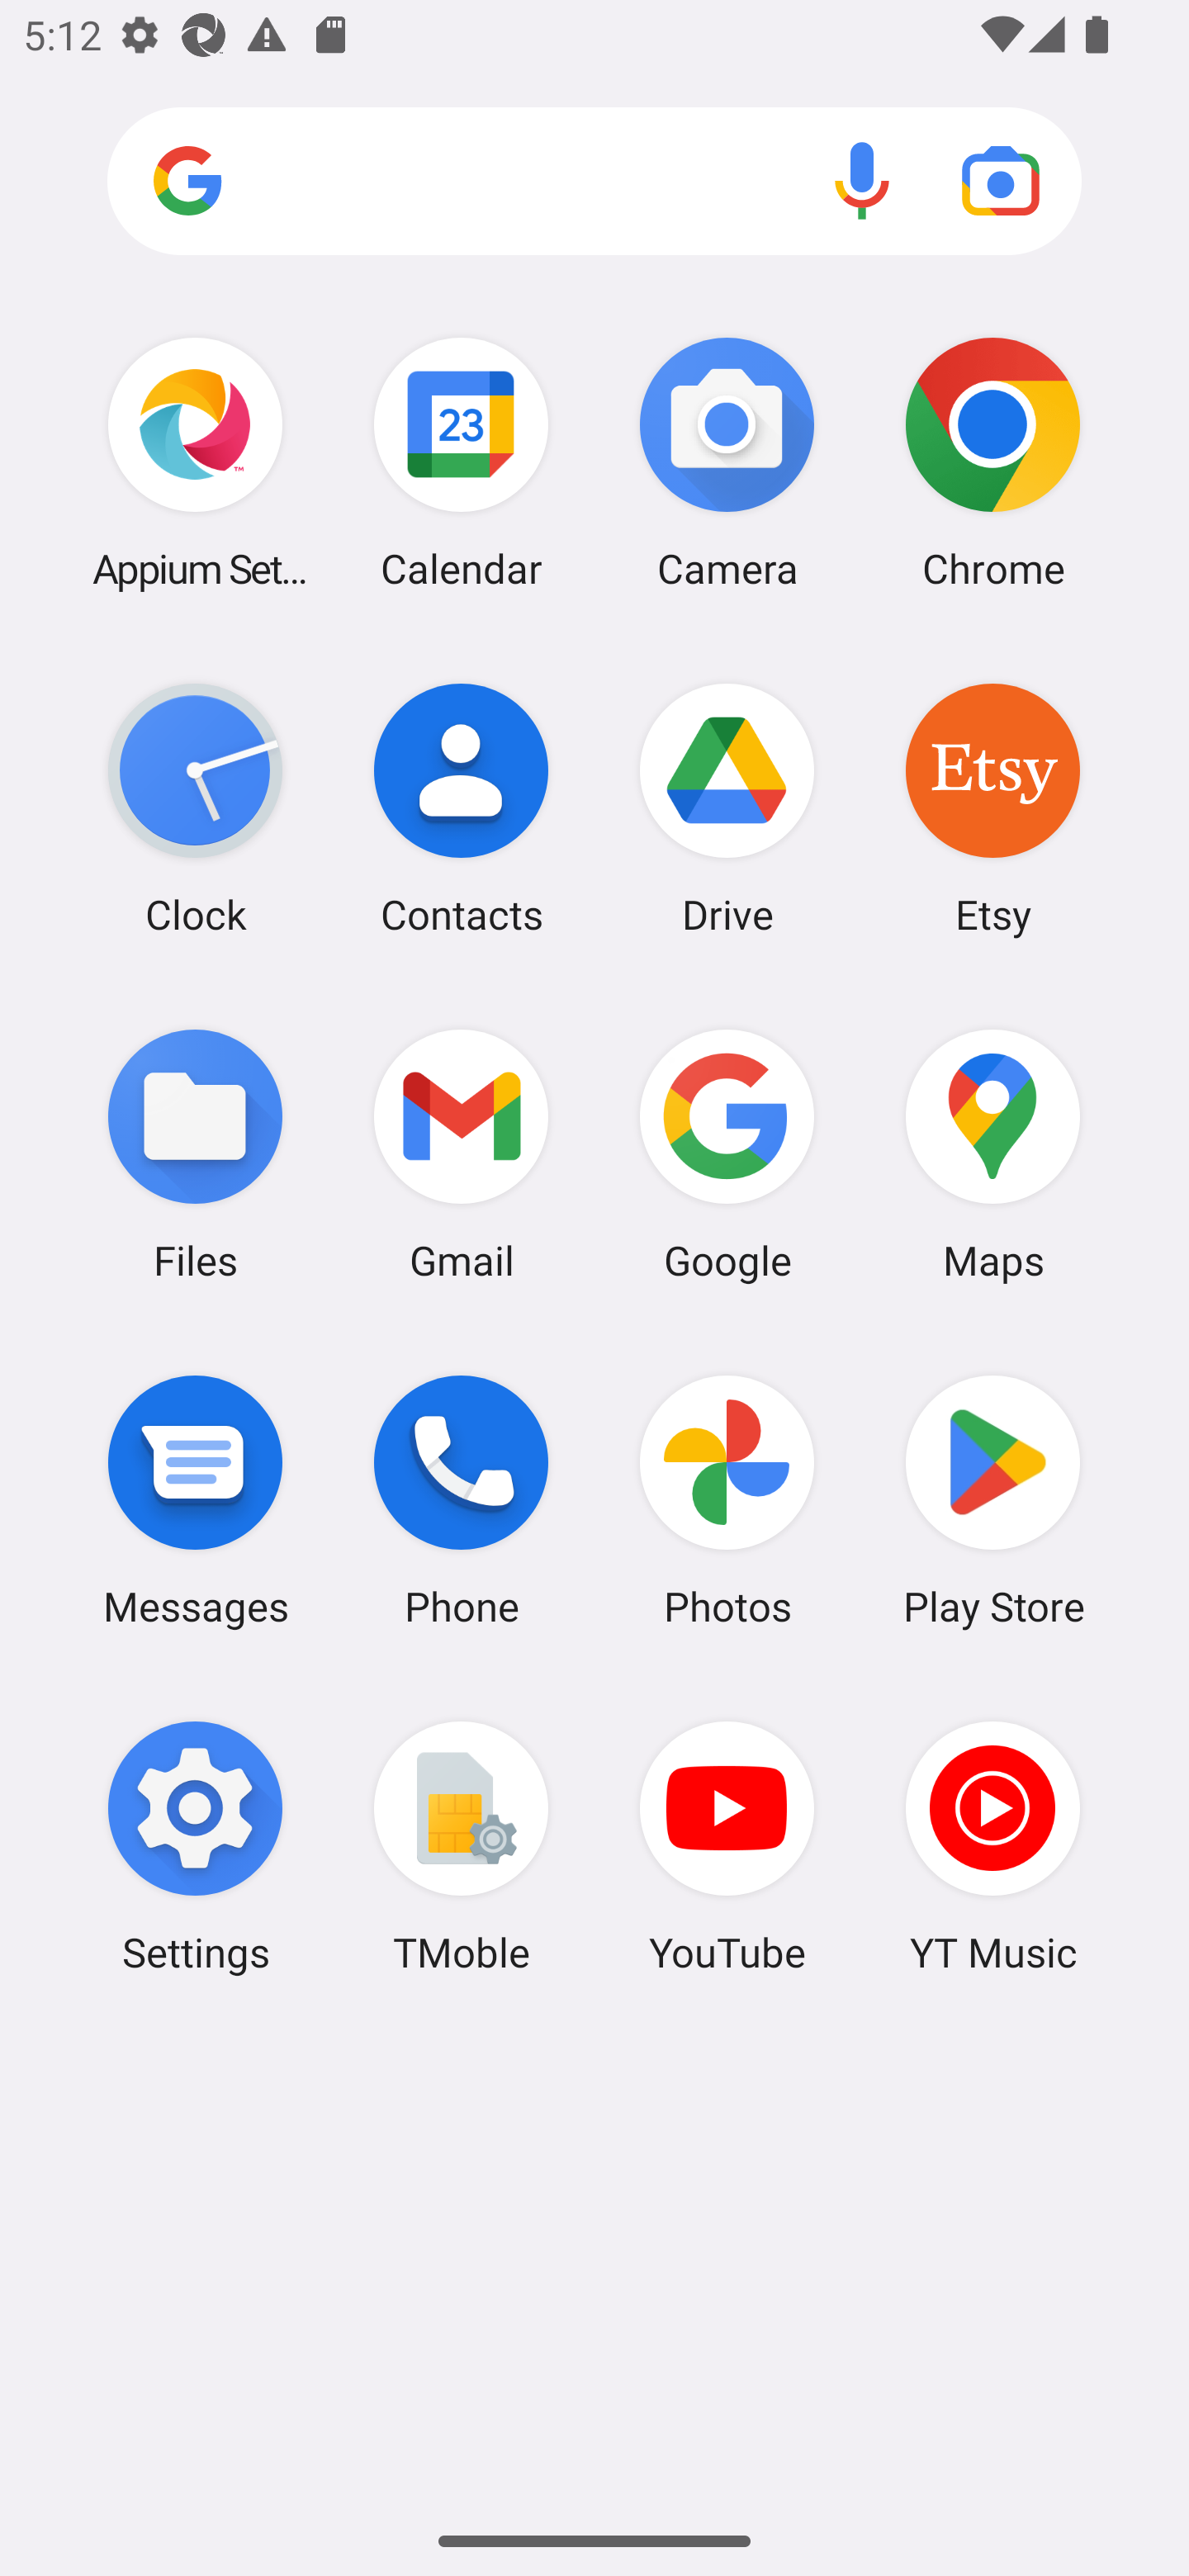 The height and width of the screenshot is (2576, 1189). Describe the element at coordinates (461, 1847) in the screenshot. I see `TMoble` at that location.